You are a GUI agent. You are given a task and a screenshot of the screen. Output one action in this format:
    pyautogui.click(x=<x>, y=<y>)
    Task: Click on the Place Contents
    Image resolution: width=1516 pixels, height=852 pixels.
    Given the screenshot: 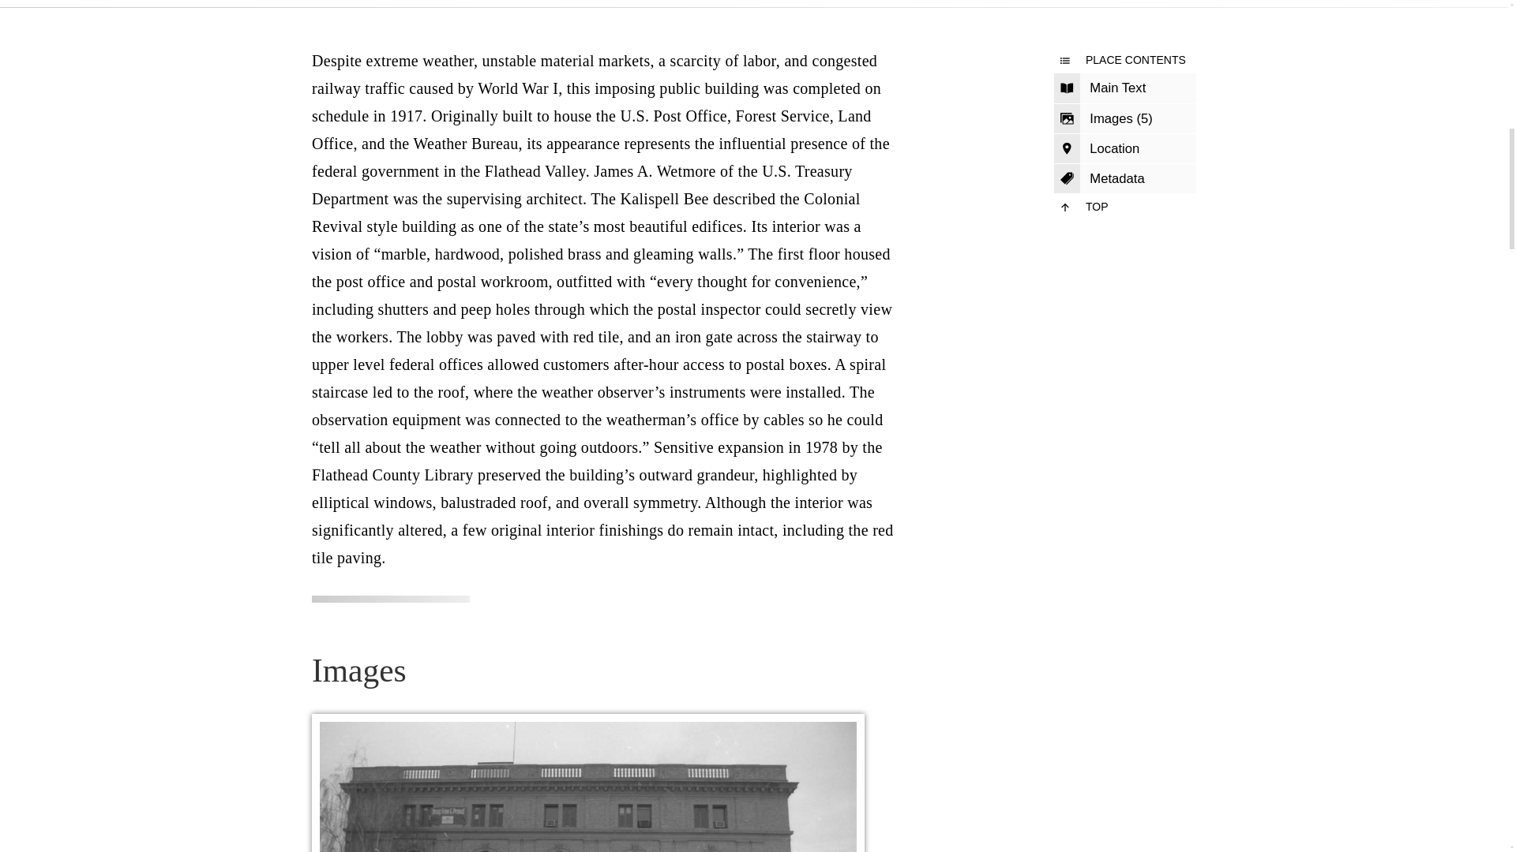 What is the action you would take?
    pyautogui.click(x=1124, y=60)
    